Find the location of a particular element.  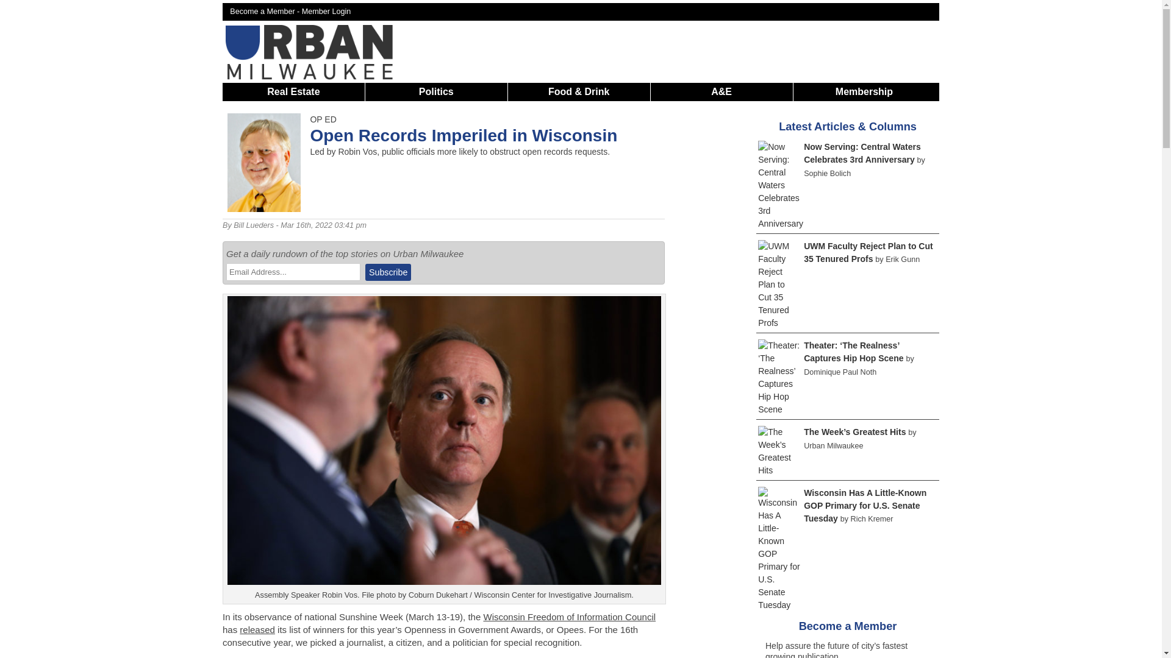

Posts by Bill Lueders is located at coordinates (254, 225).